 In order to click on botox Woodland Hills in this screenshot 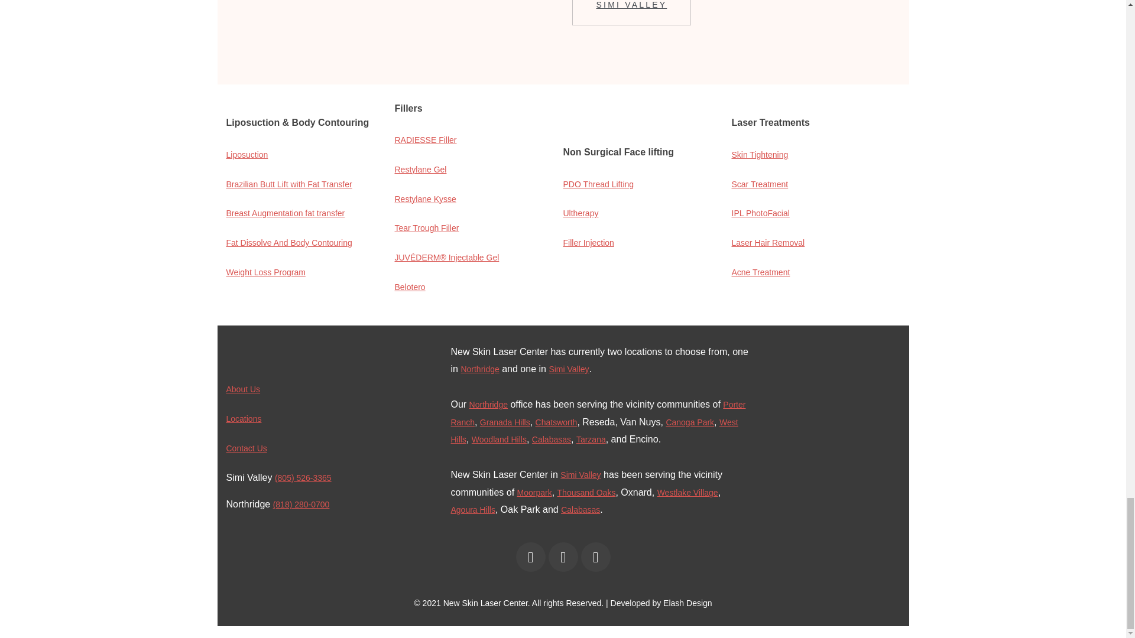, I will do `click(499, 439)`.